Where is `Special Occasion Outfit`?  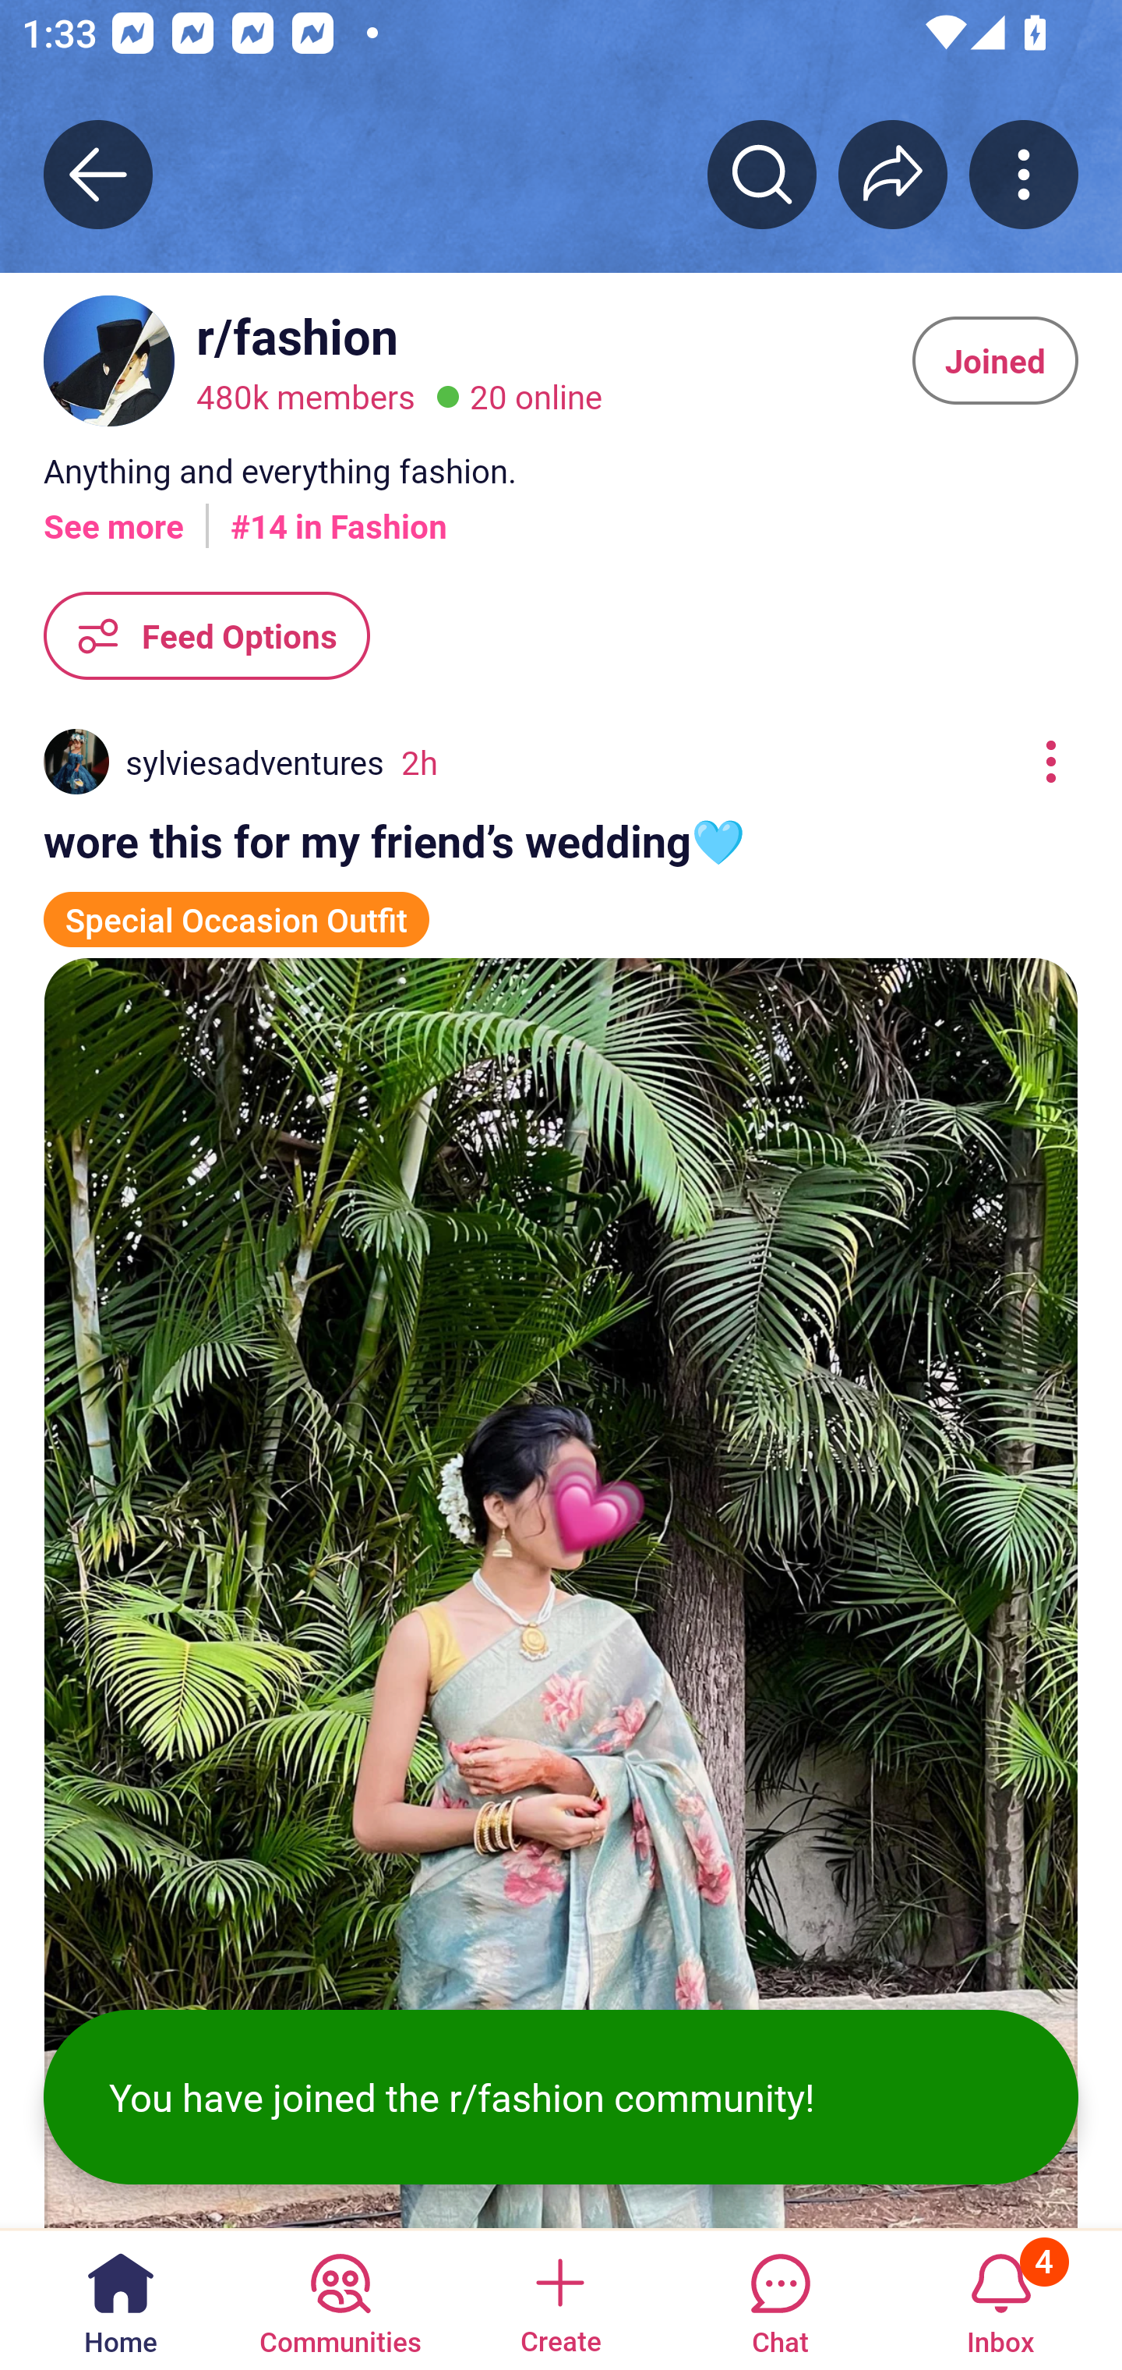 Special Occasion Outfit is located at coordinates (237, 906).